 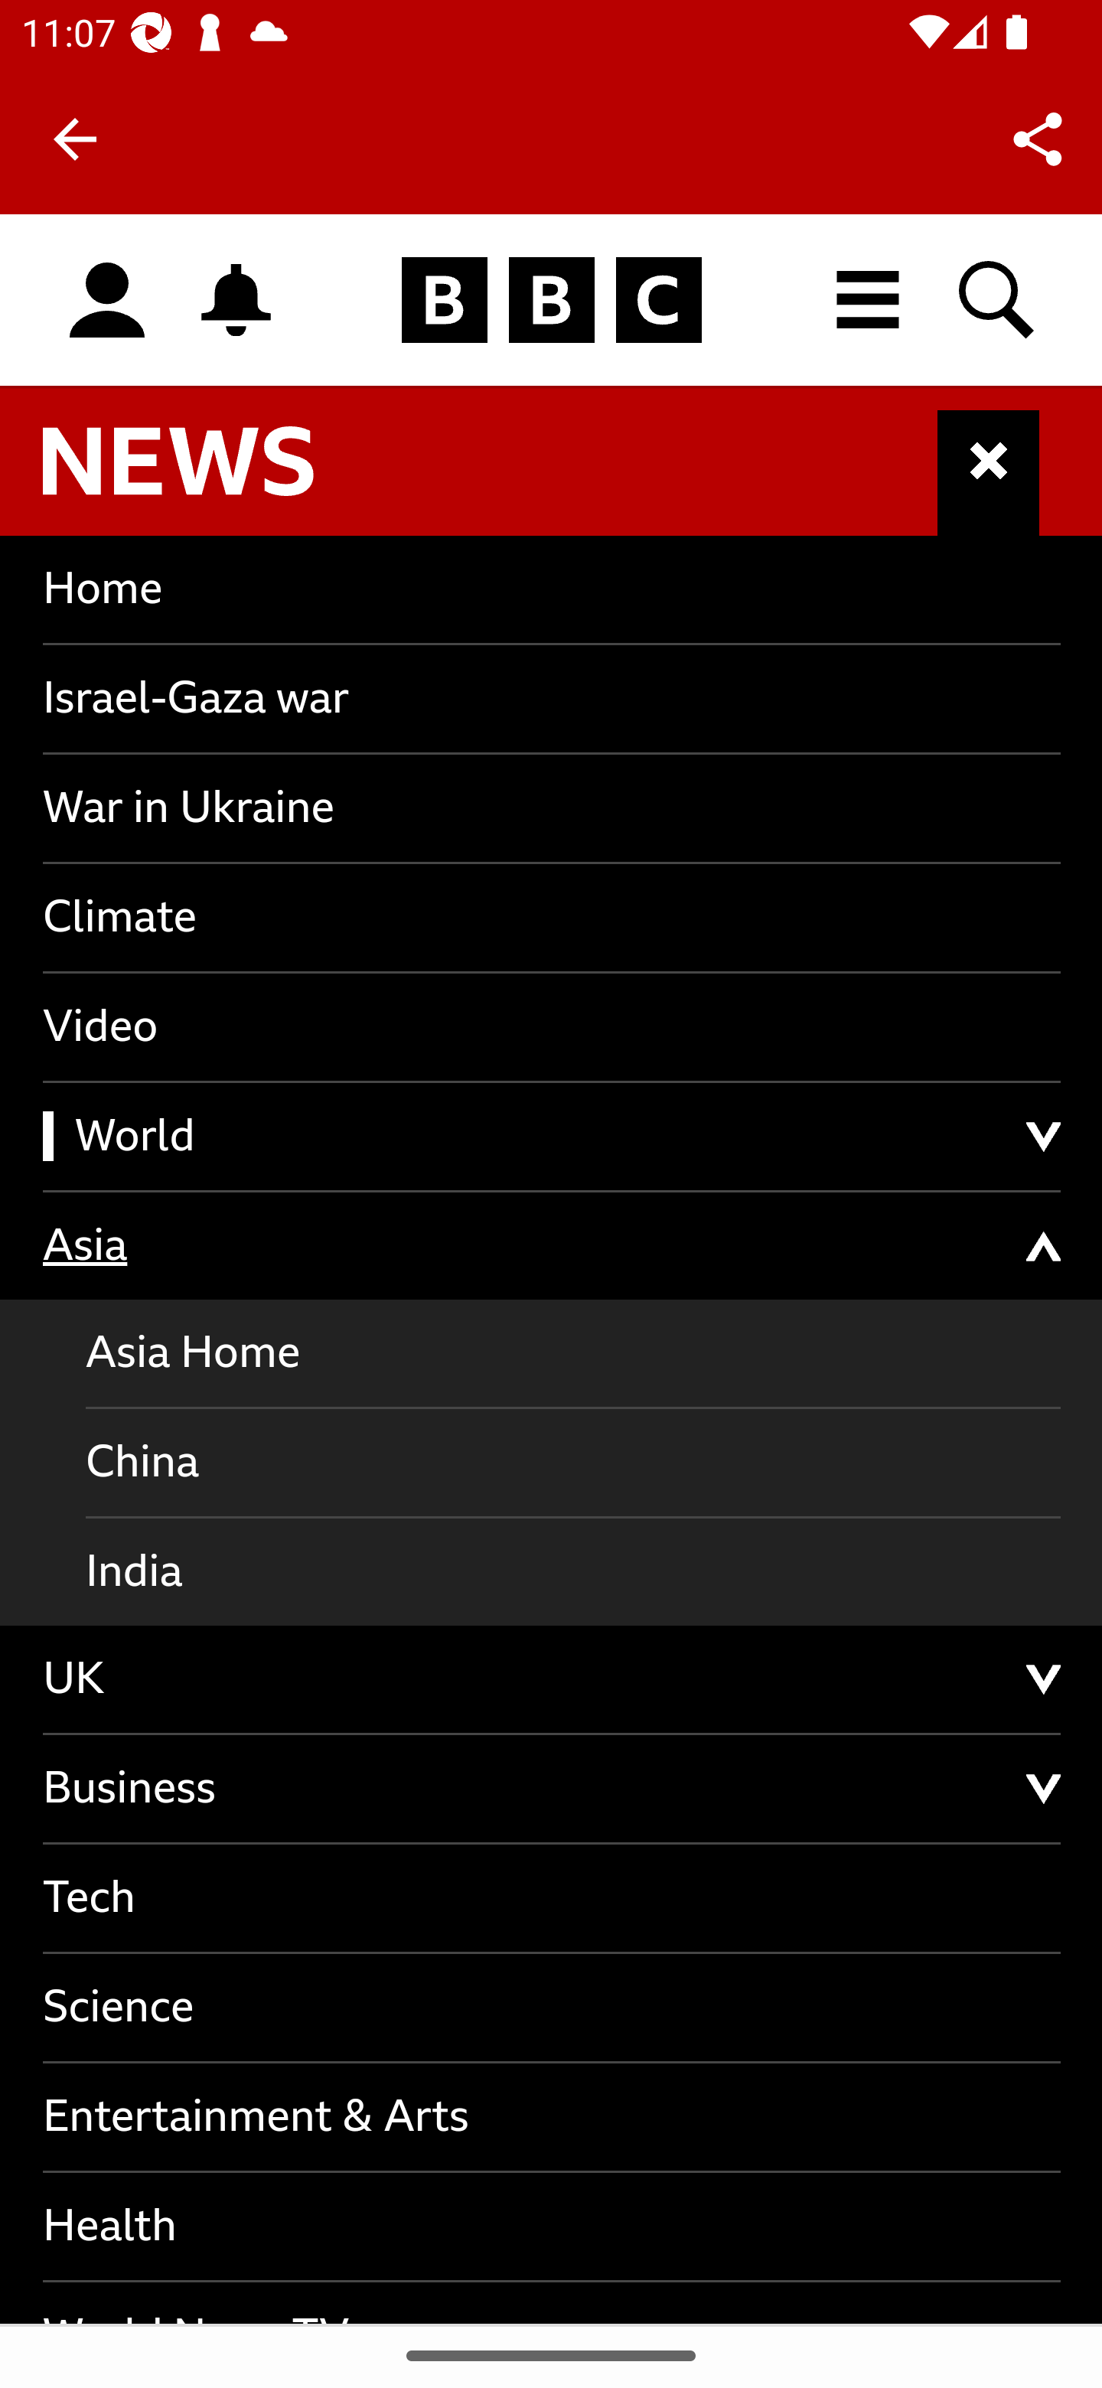 What do you see at coordinates (551, 302) in the screenshot?
I see `Homepage` at bounding box center [551, 302].